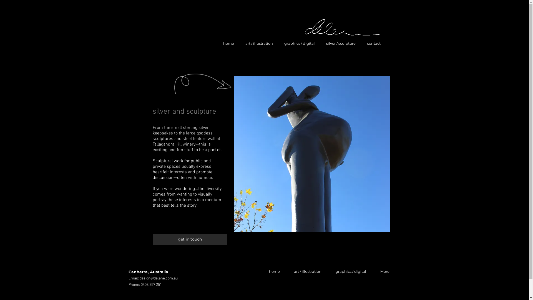 The image size is (533, 300). What do you see at coordinates (274, 271) in the screenshot?
I see `home` at bounding box center [274, 271].